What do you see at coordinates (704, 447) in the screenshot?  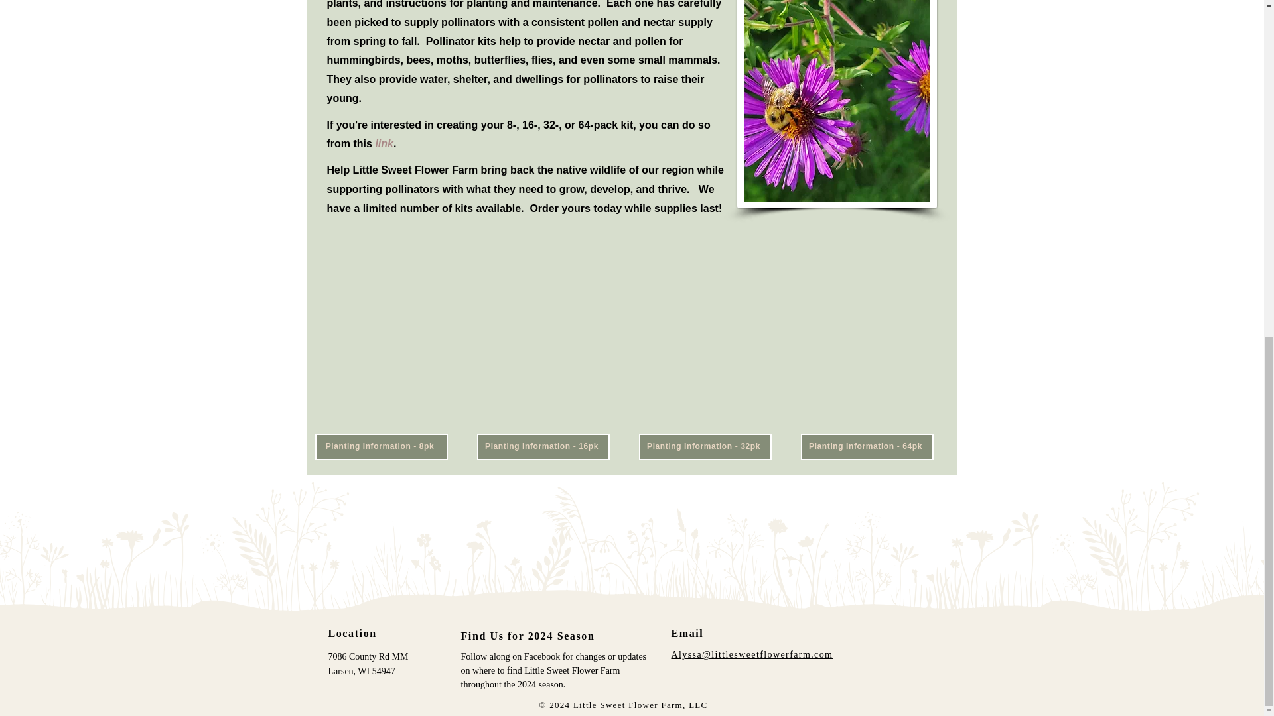 I see `Planting Information - 32pk` at bounding box center [704, 447].